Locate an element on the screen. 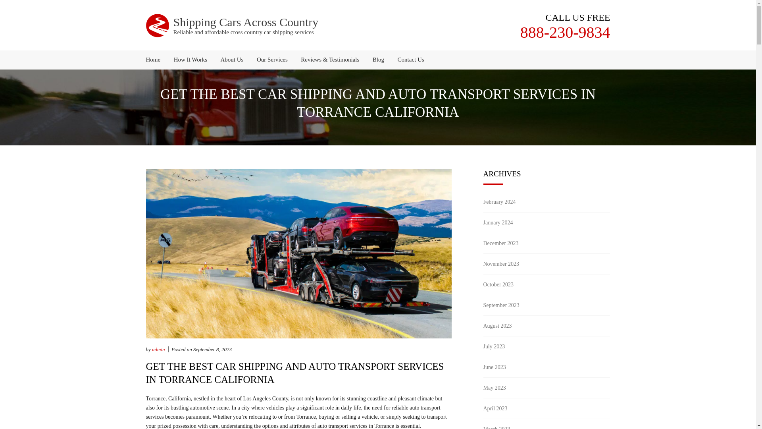 This screenshot has width=762, height=429. February 2024 is located at coordinates (499, 202).